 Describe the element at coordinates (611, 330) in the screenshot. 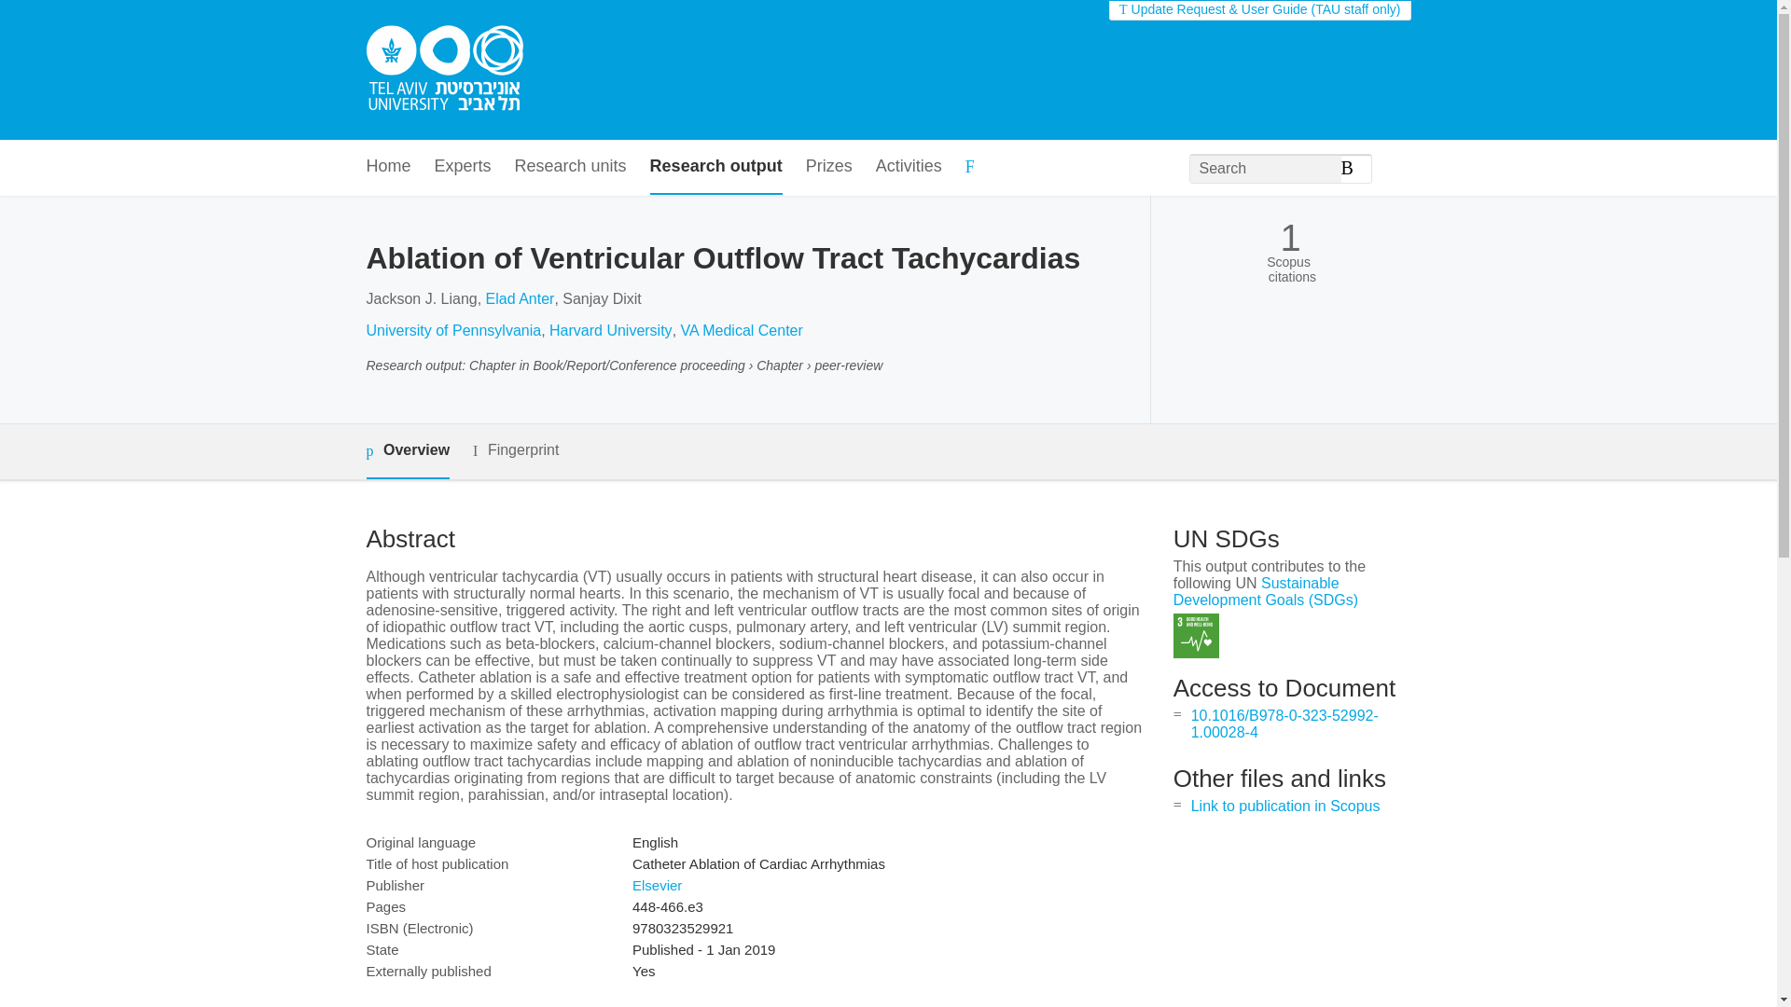

I see `Harvard University` at that location.